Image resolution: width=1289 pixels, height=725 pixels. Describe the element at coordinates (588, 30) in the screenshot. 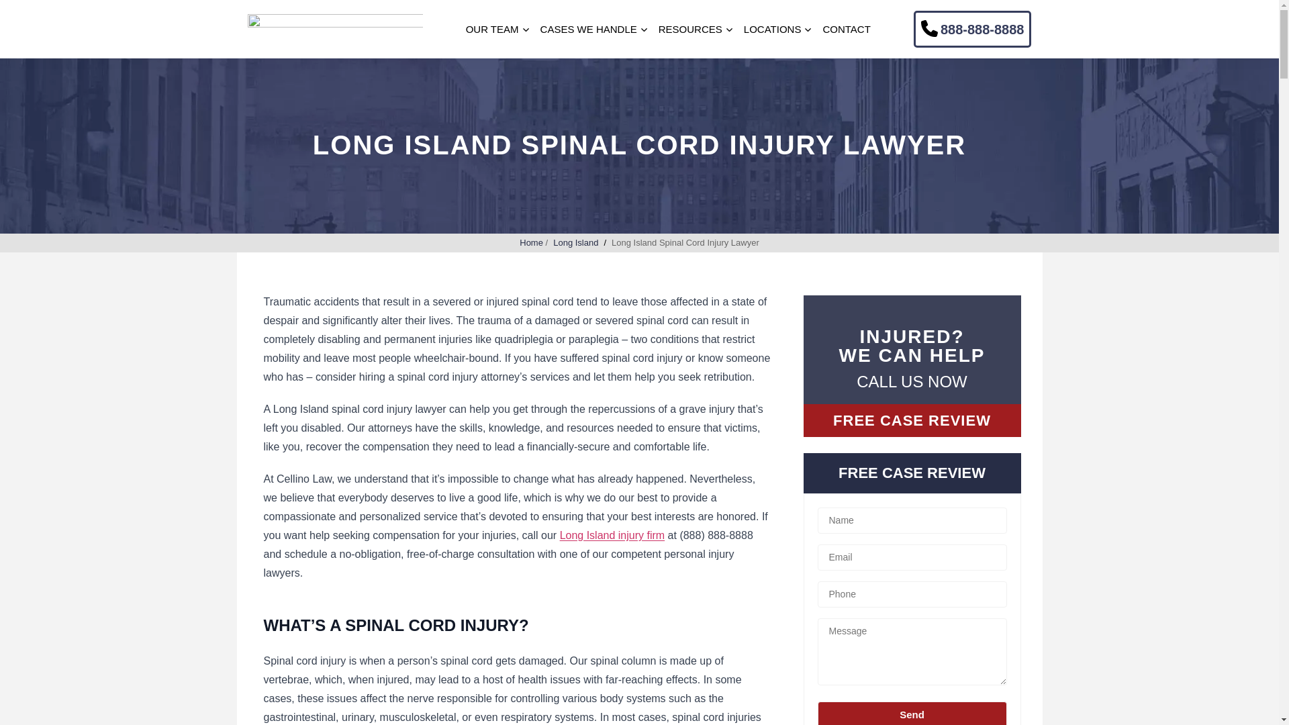

I see `CASES WE HANDLE` at that location.